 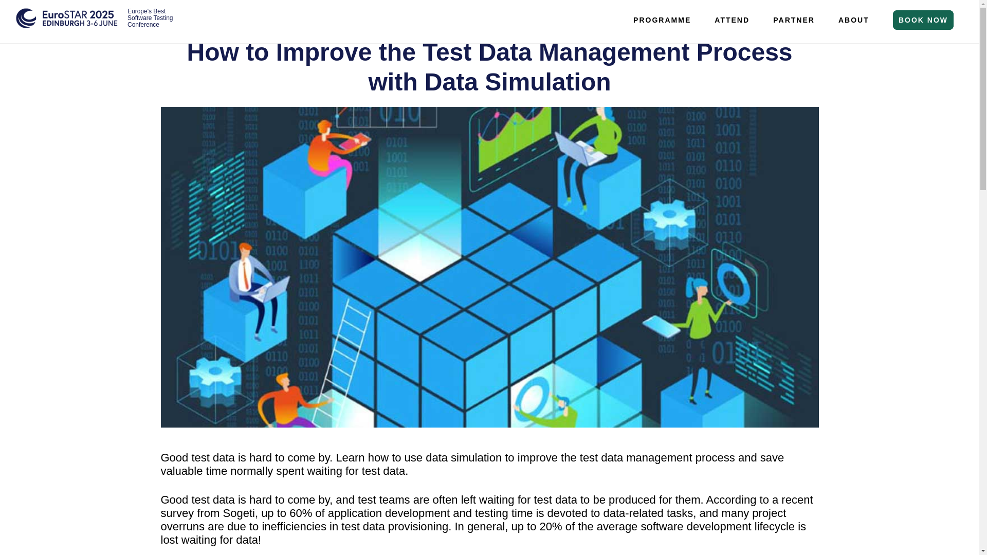 What do you see at coordinates (662, 20) in the screenshot?
I see `PROGRAMME` at bounding box center [662, 20].